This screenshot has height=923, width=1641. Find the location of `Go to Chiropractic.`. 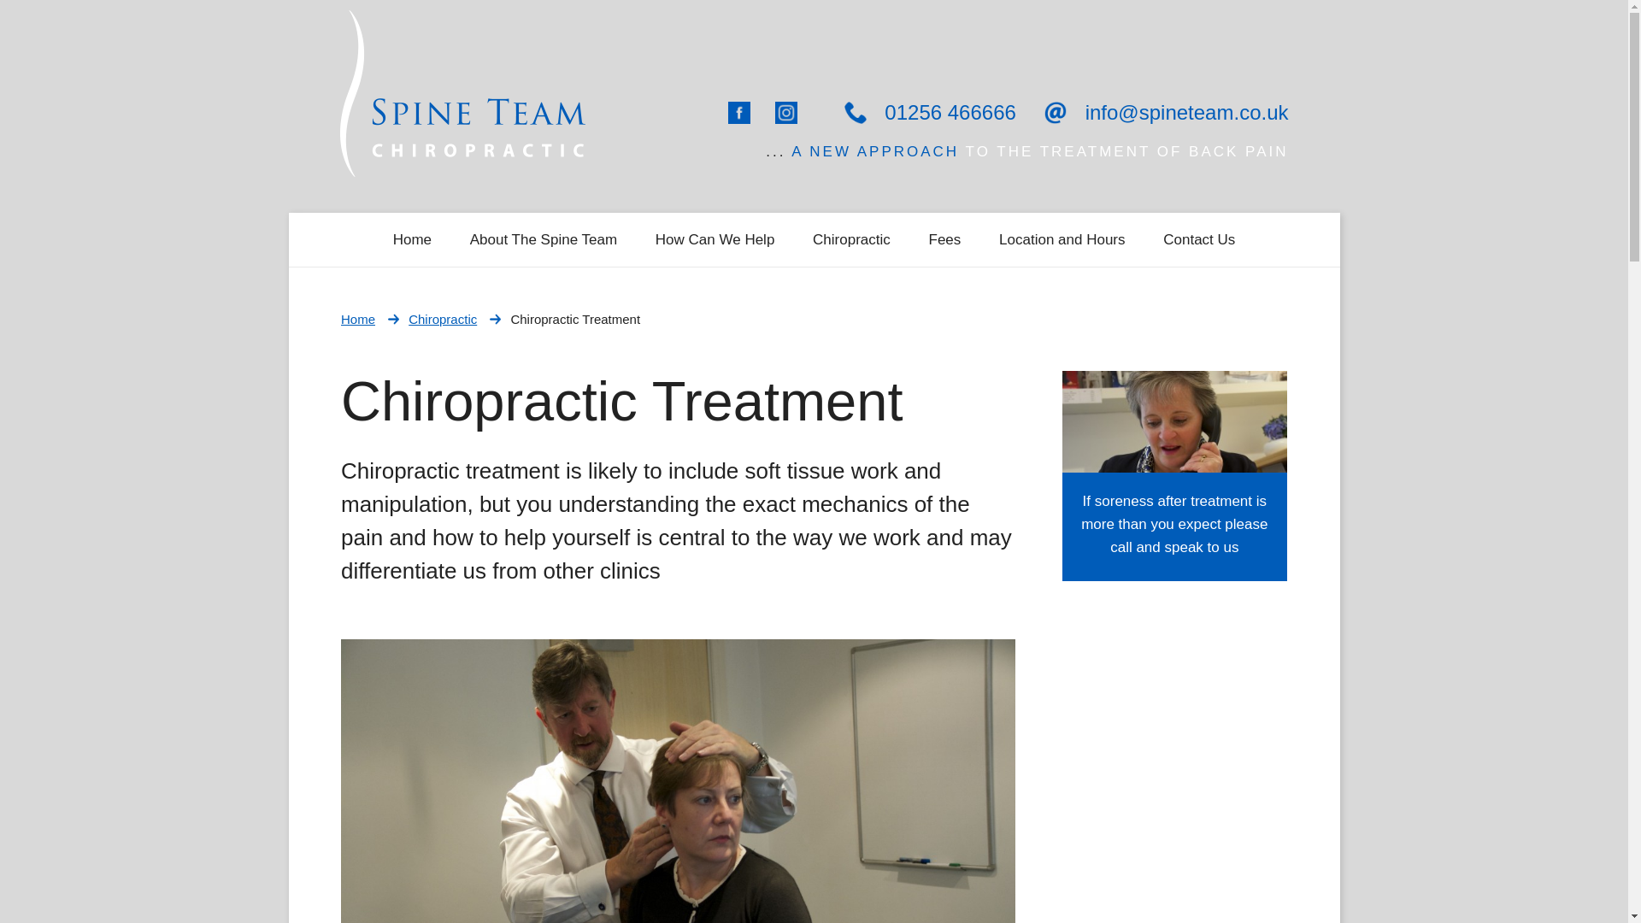

Go to Chiropractic. is located at coordinates (443, 320).